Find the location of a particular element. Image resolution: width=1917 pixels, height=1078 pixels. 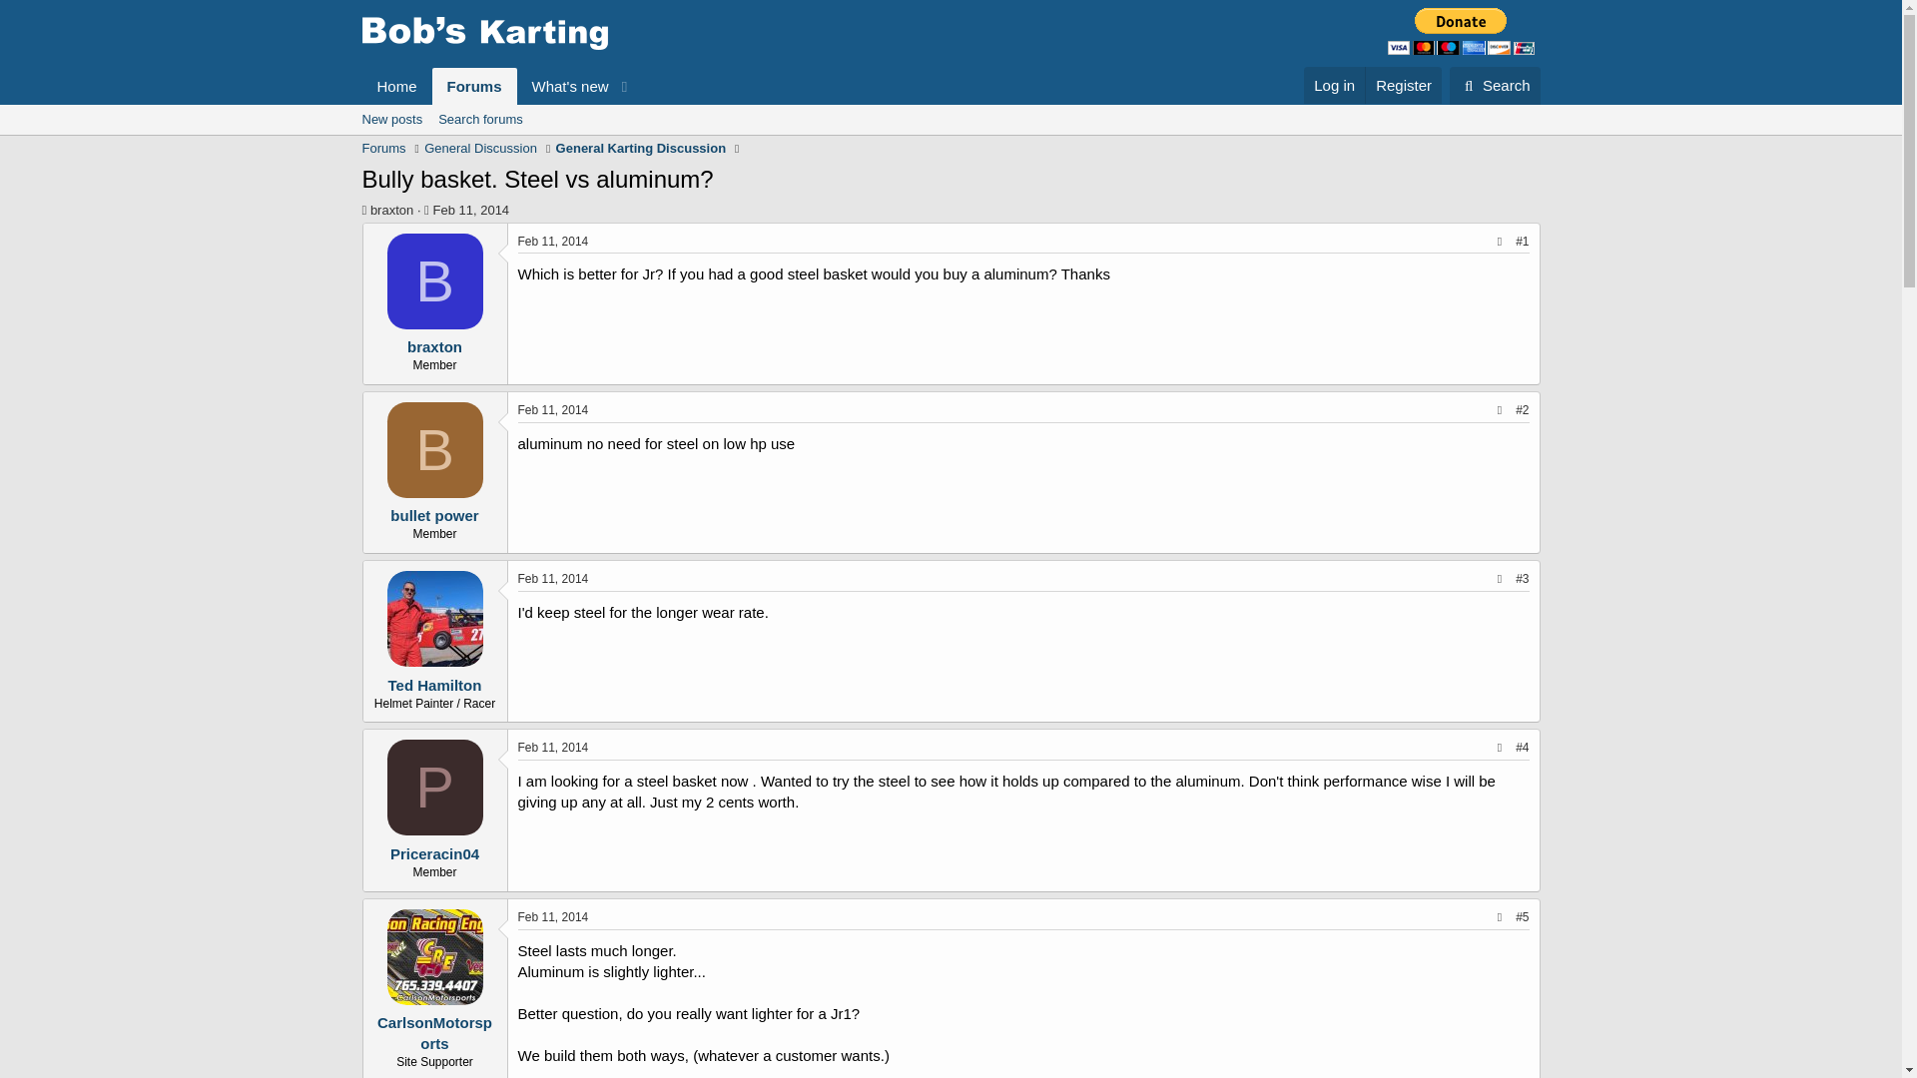

Forums is located at coordinates (434, 449).